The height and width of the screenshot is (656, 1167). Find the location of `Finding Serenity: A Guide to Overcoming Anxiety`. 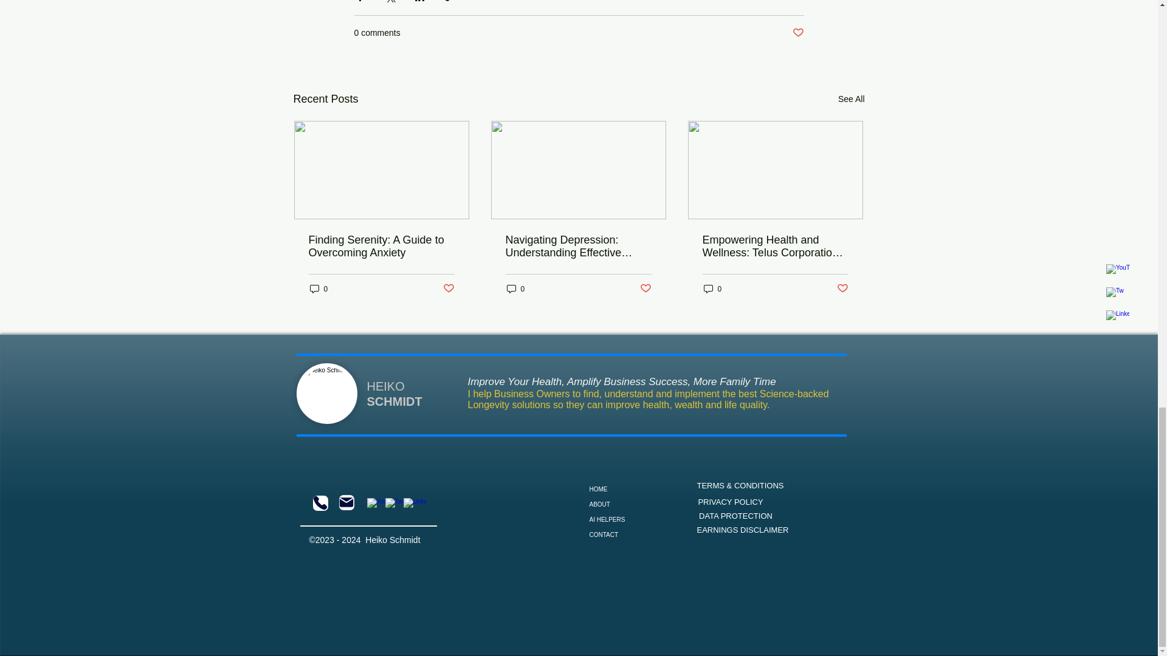

Finding Serenity: A Guide to Overcoming Anxiety is located at coordinates (382, 246).